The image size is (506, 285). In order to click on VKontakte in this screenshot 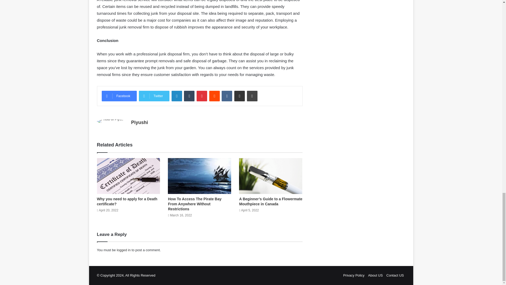, I will do `click(227, 96)`.